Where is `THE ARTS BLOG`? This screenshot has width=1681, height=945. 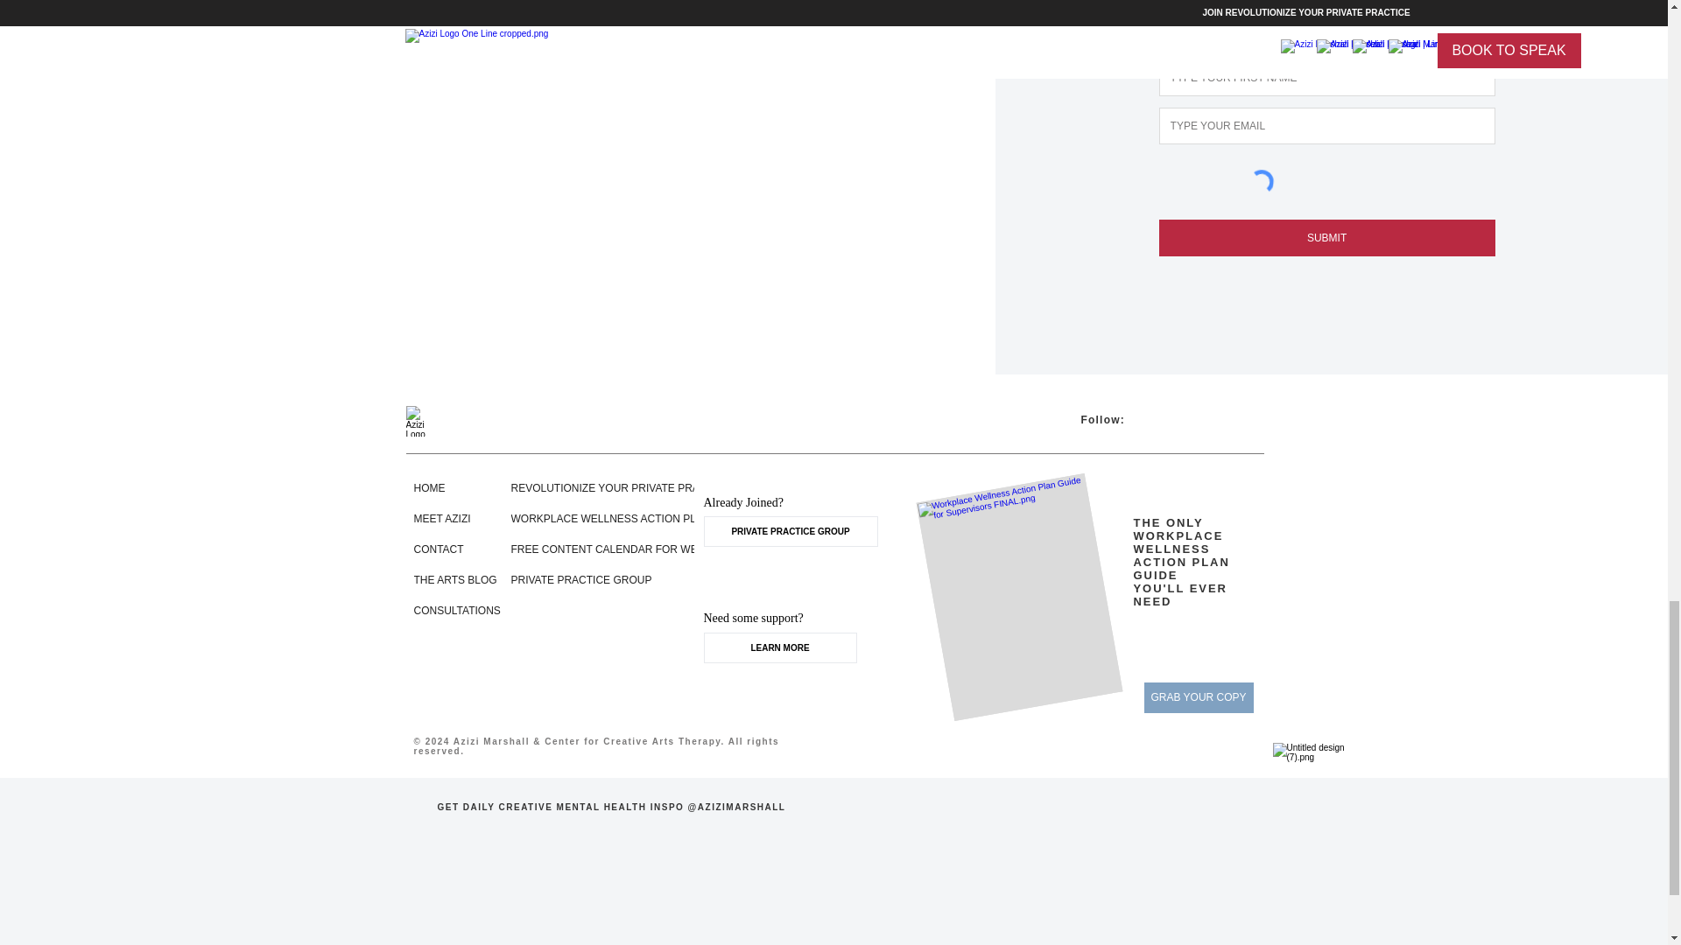 THE ARTS BLOG is located at coordinates (454, 579).